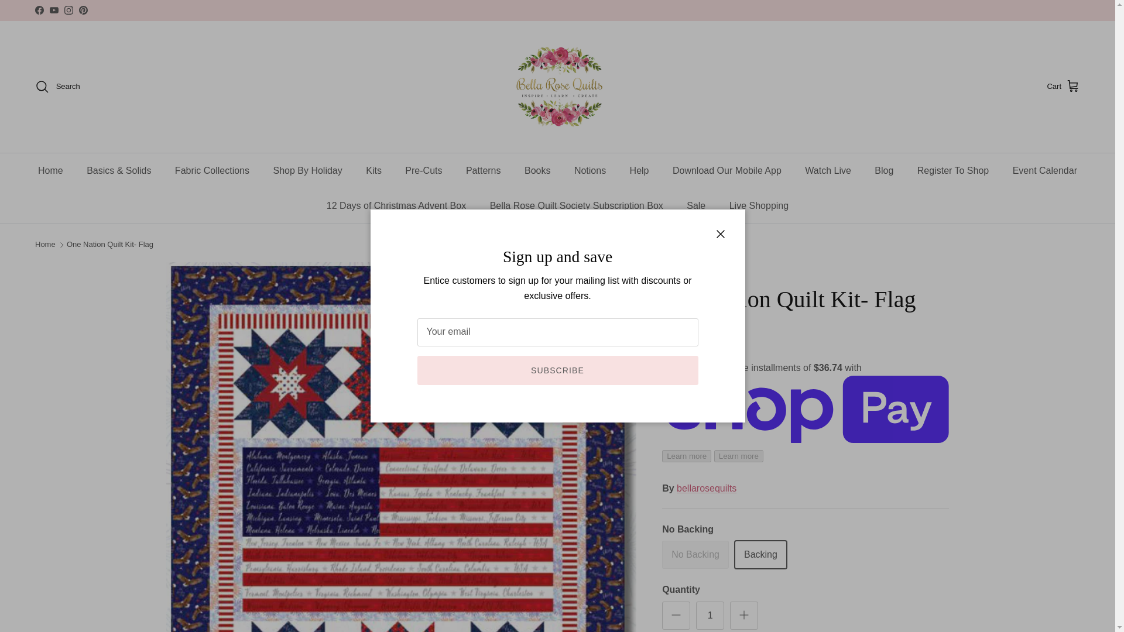 The height and width of the screenshot is (632, 1124). I want to click on Cart, so click(1063, 87).